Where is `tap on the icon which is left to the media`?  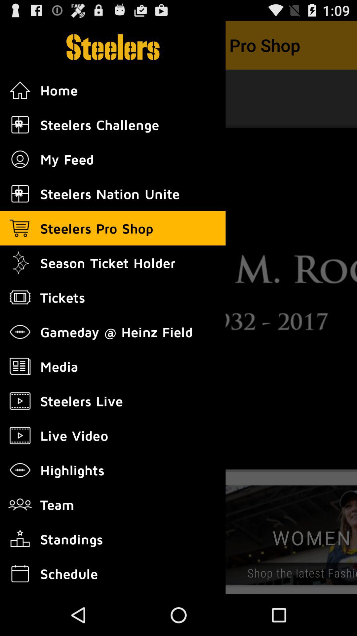 tap on the icon which is left to the media is located at coordinates (20, 366).